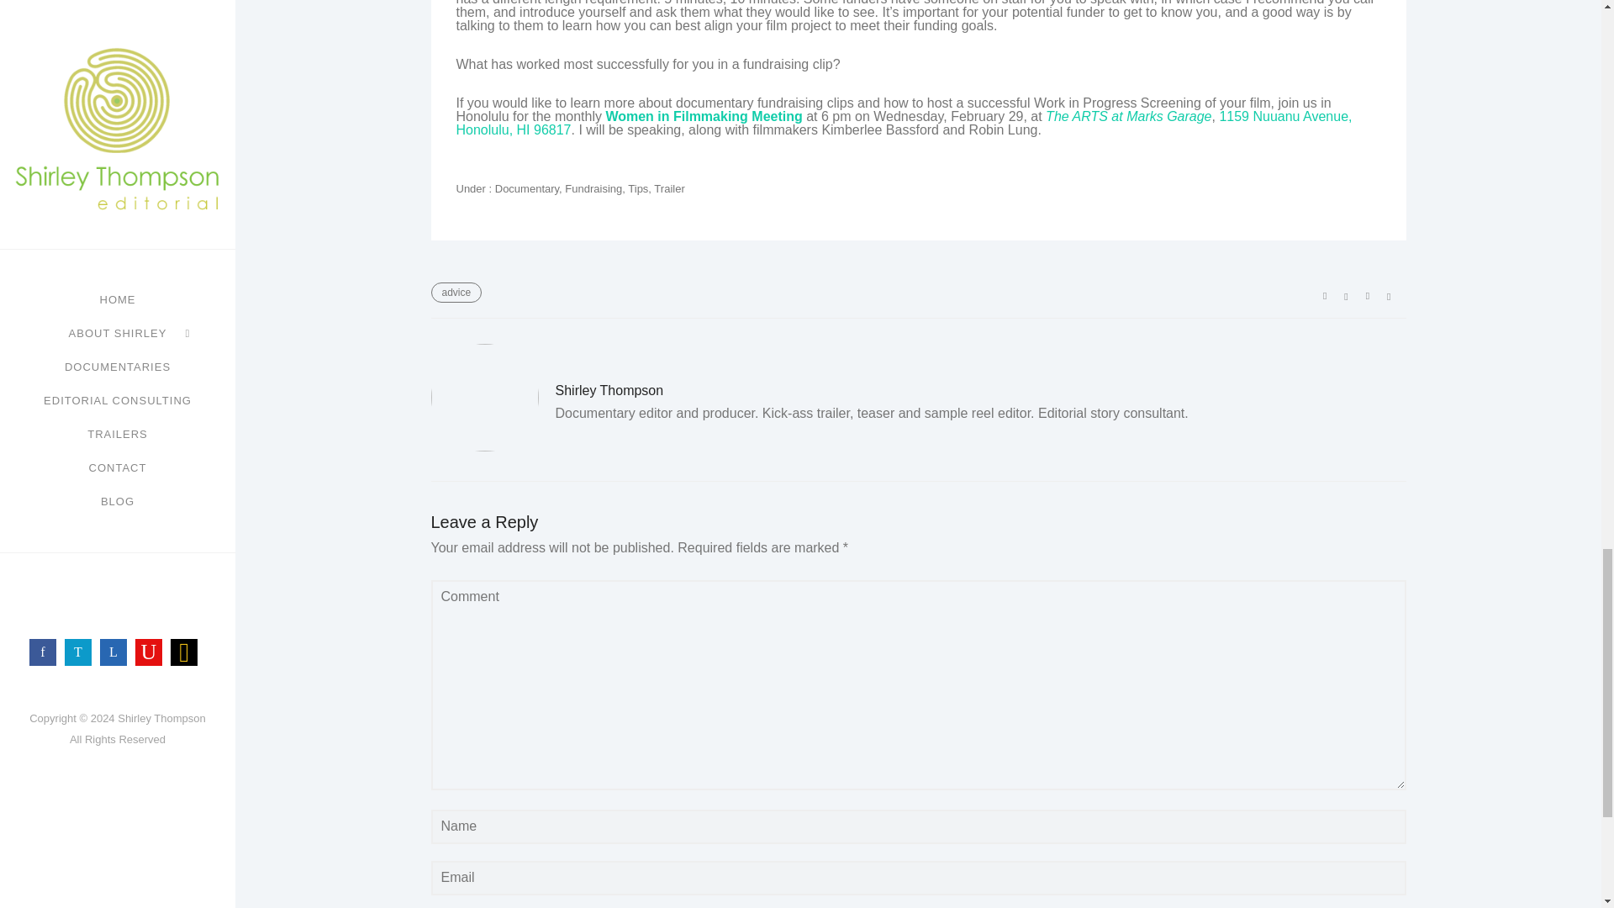 This screenshot has width=1614, height=908. I want to click on Women in Filmmaking Meeting, so click(704, 116).